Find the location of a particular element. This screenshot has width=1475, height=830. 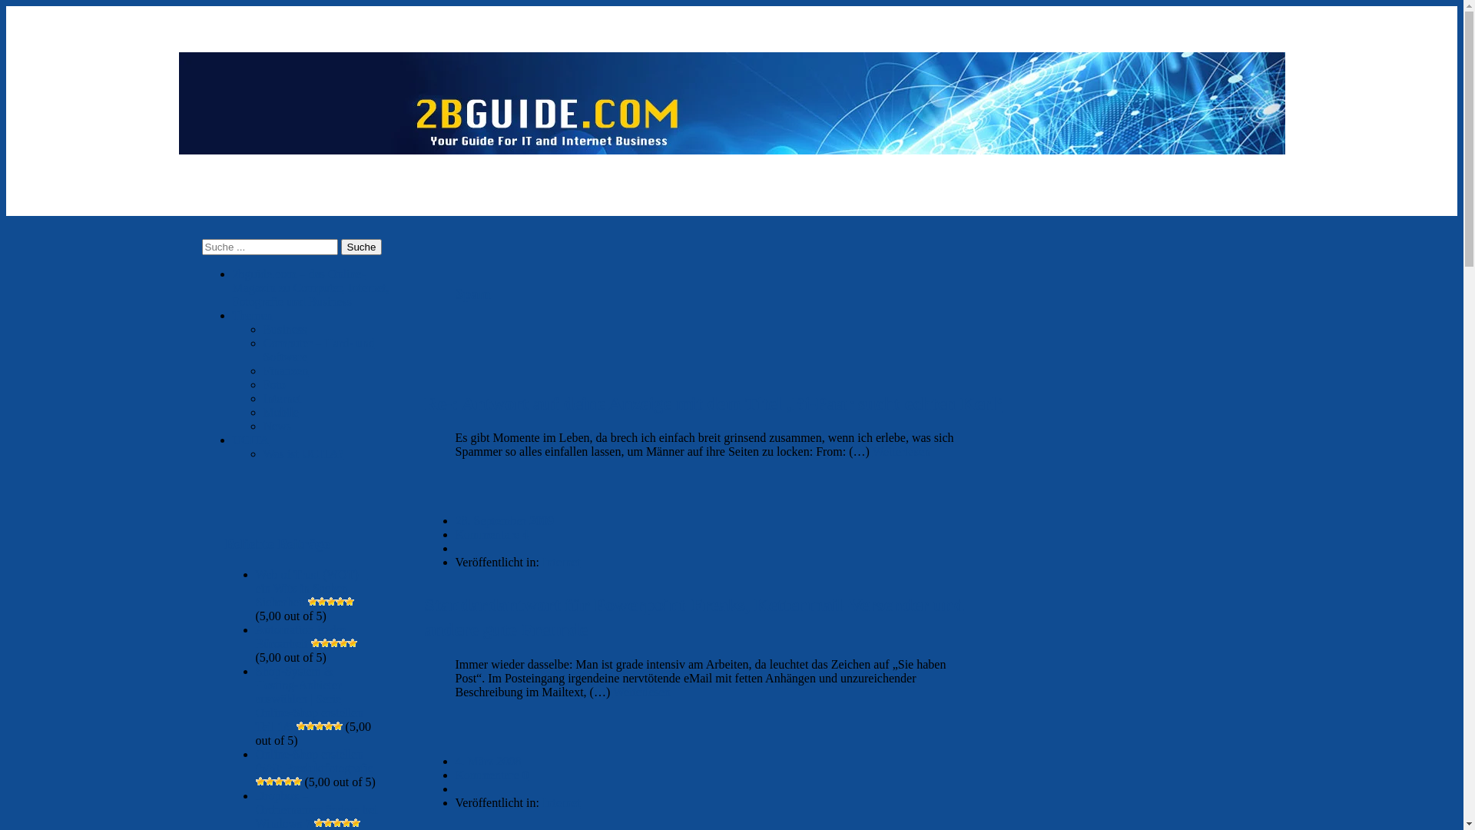

1 vote, average: 5,00 out of 5 is located at coordinates (297, 782).